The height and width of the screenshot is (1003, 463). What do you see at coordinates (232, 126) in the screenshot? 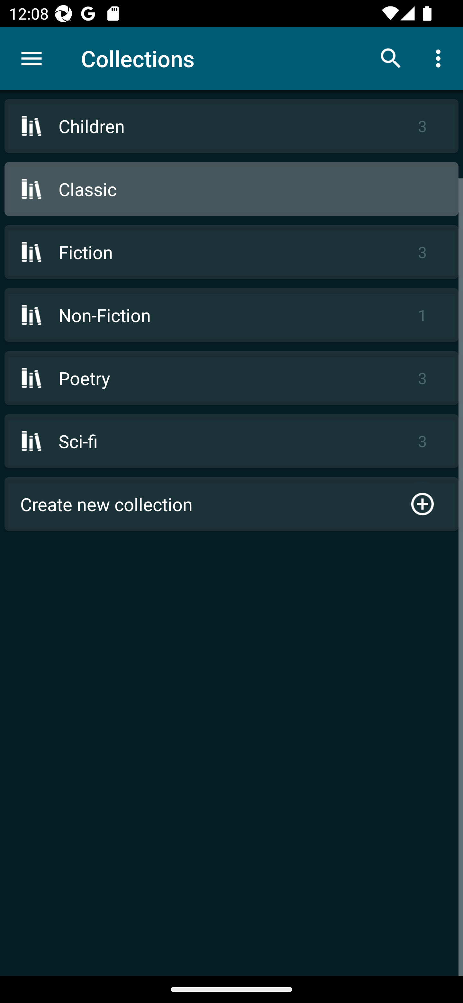
I see `Children 3` at bounding box center [232, 126].